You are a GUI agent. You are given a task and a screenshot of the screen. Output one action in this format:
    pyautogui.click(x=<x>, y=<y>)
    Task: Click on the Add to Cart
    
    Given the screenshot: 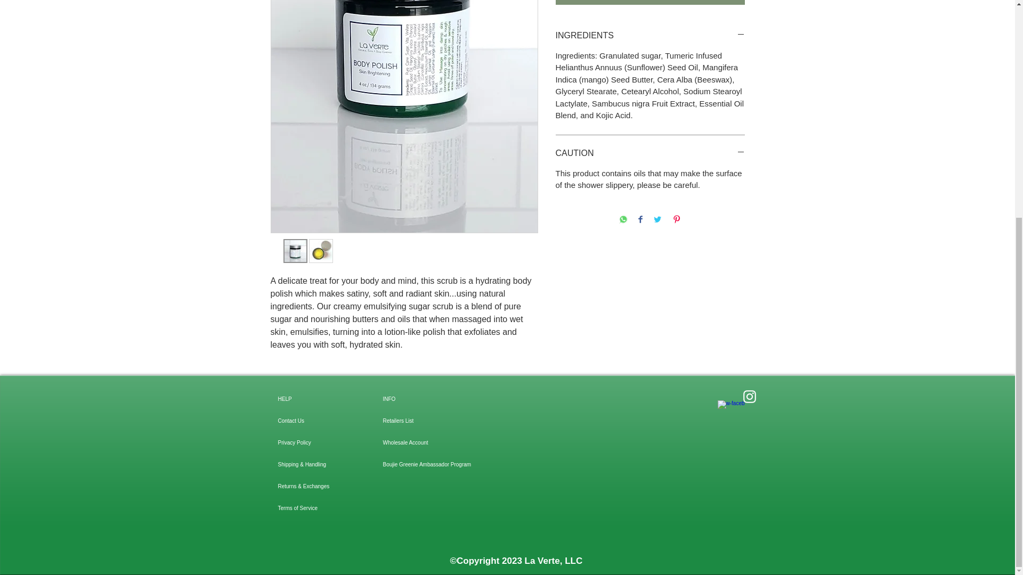 What is the action you would take?
    pyautogui.click(x=650, y=2)
    